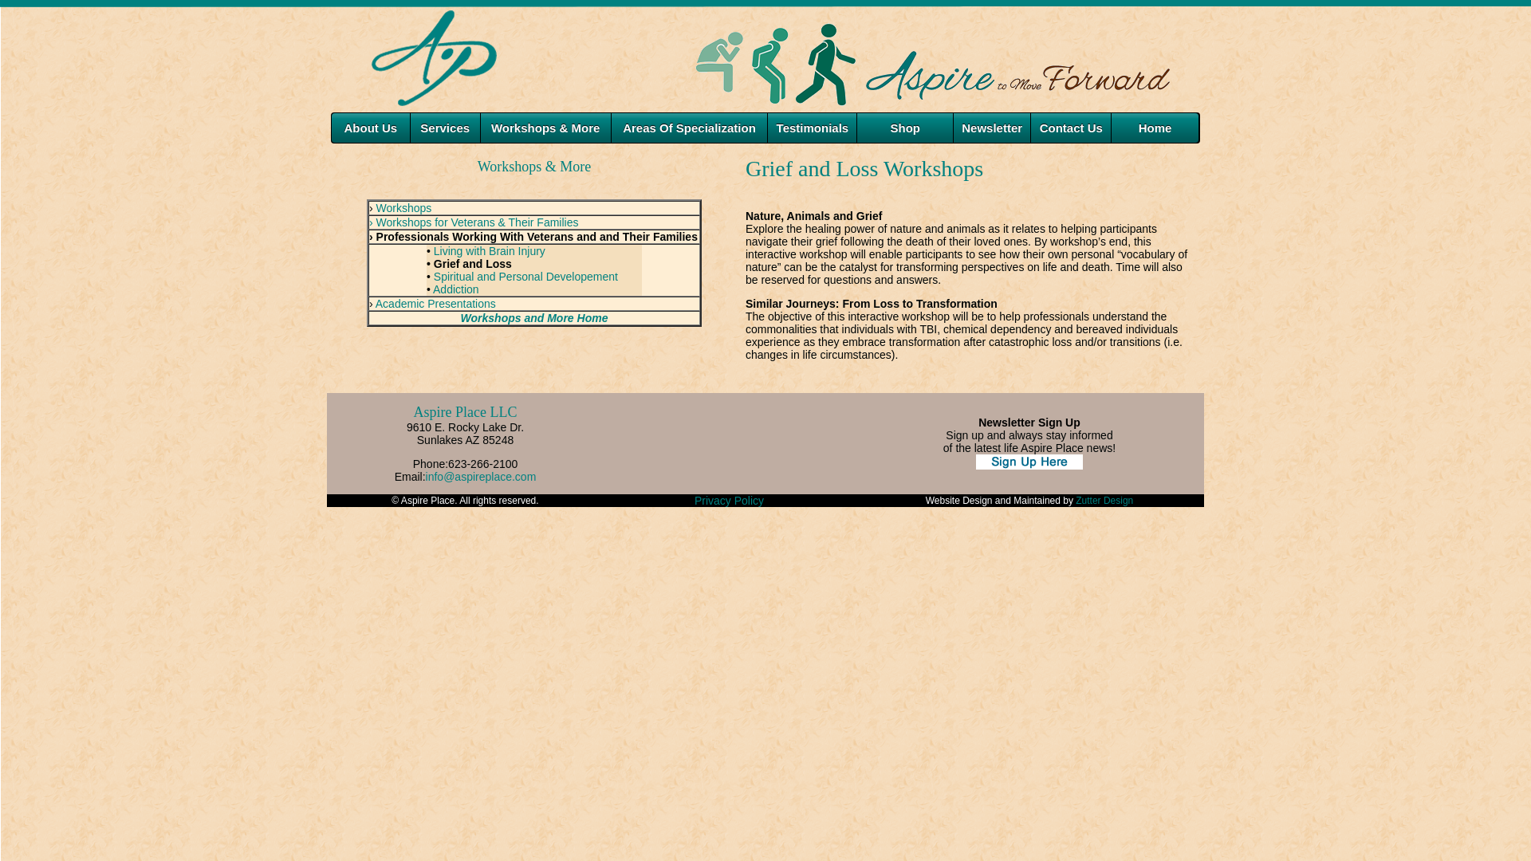 The image size is (1531, 861). Describe the element at coordinates (689, 128) in the screenshot. I see `Areas Of Specialization` at that location.